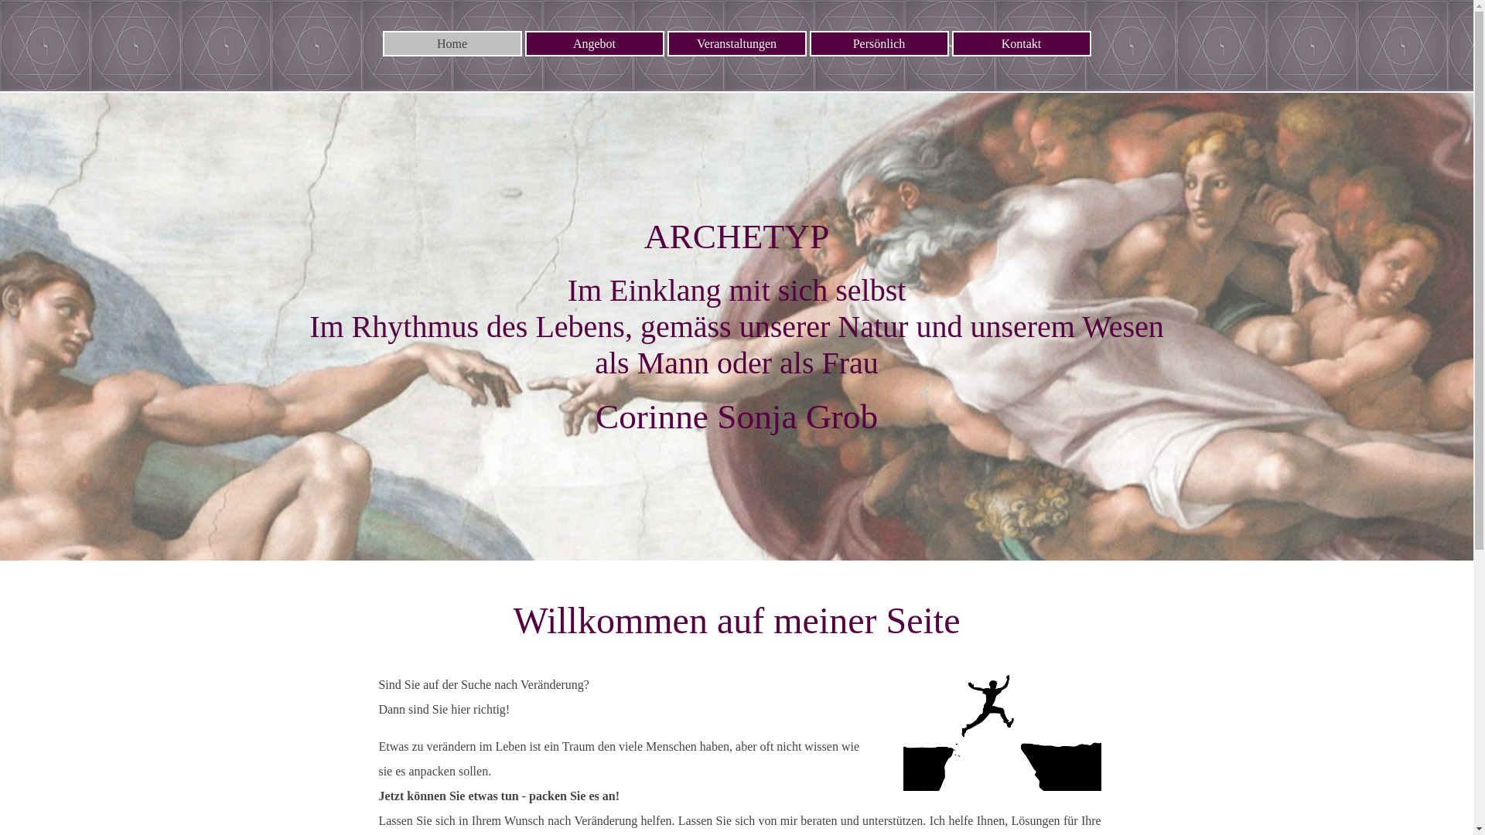 This screenshot has width=1485, height=835. Describe the element at coordinates (1021, 43) in the screenshot. I see `Kontakt` at that location.